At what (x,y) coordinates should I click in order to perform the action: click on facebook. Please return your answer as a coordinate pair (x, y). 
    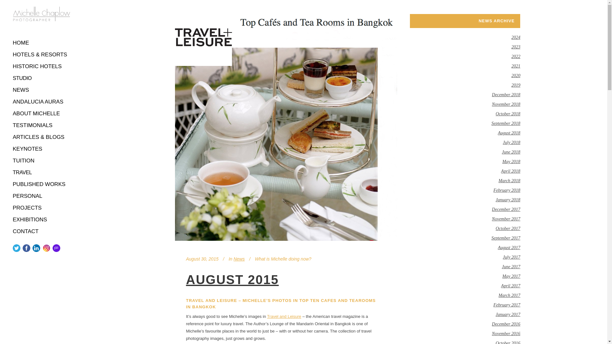
    Looking at the image, I should click on (26, 248).